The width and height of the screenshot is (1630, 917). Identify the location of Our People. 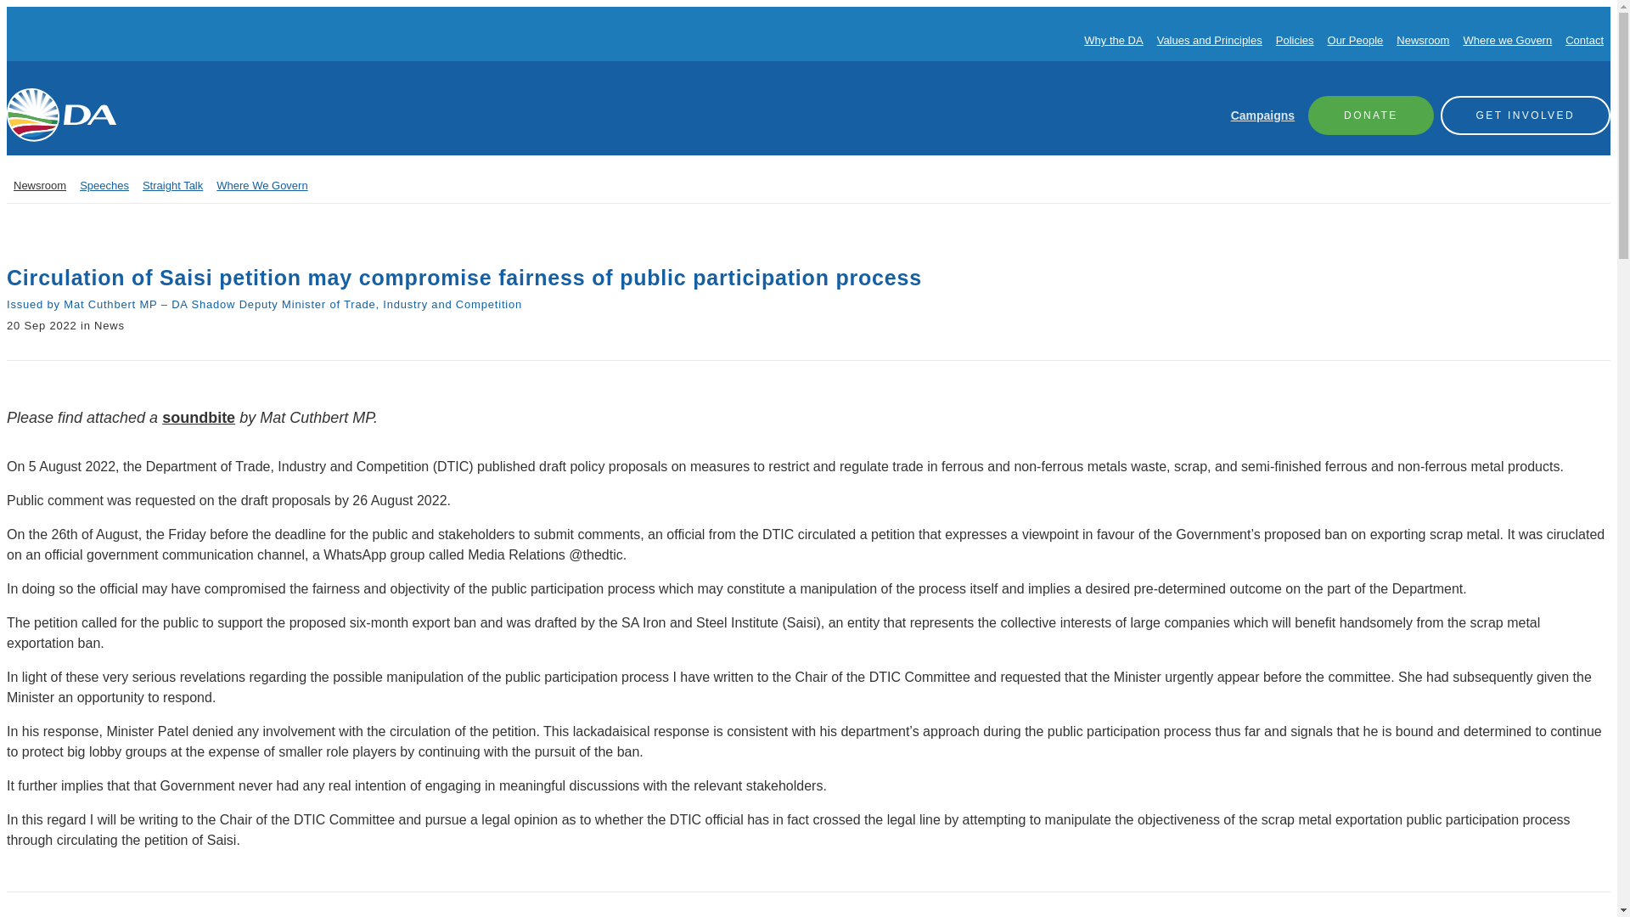
(1356, 40).